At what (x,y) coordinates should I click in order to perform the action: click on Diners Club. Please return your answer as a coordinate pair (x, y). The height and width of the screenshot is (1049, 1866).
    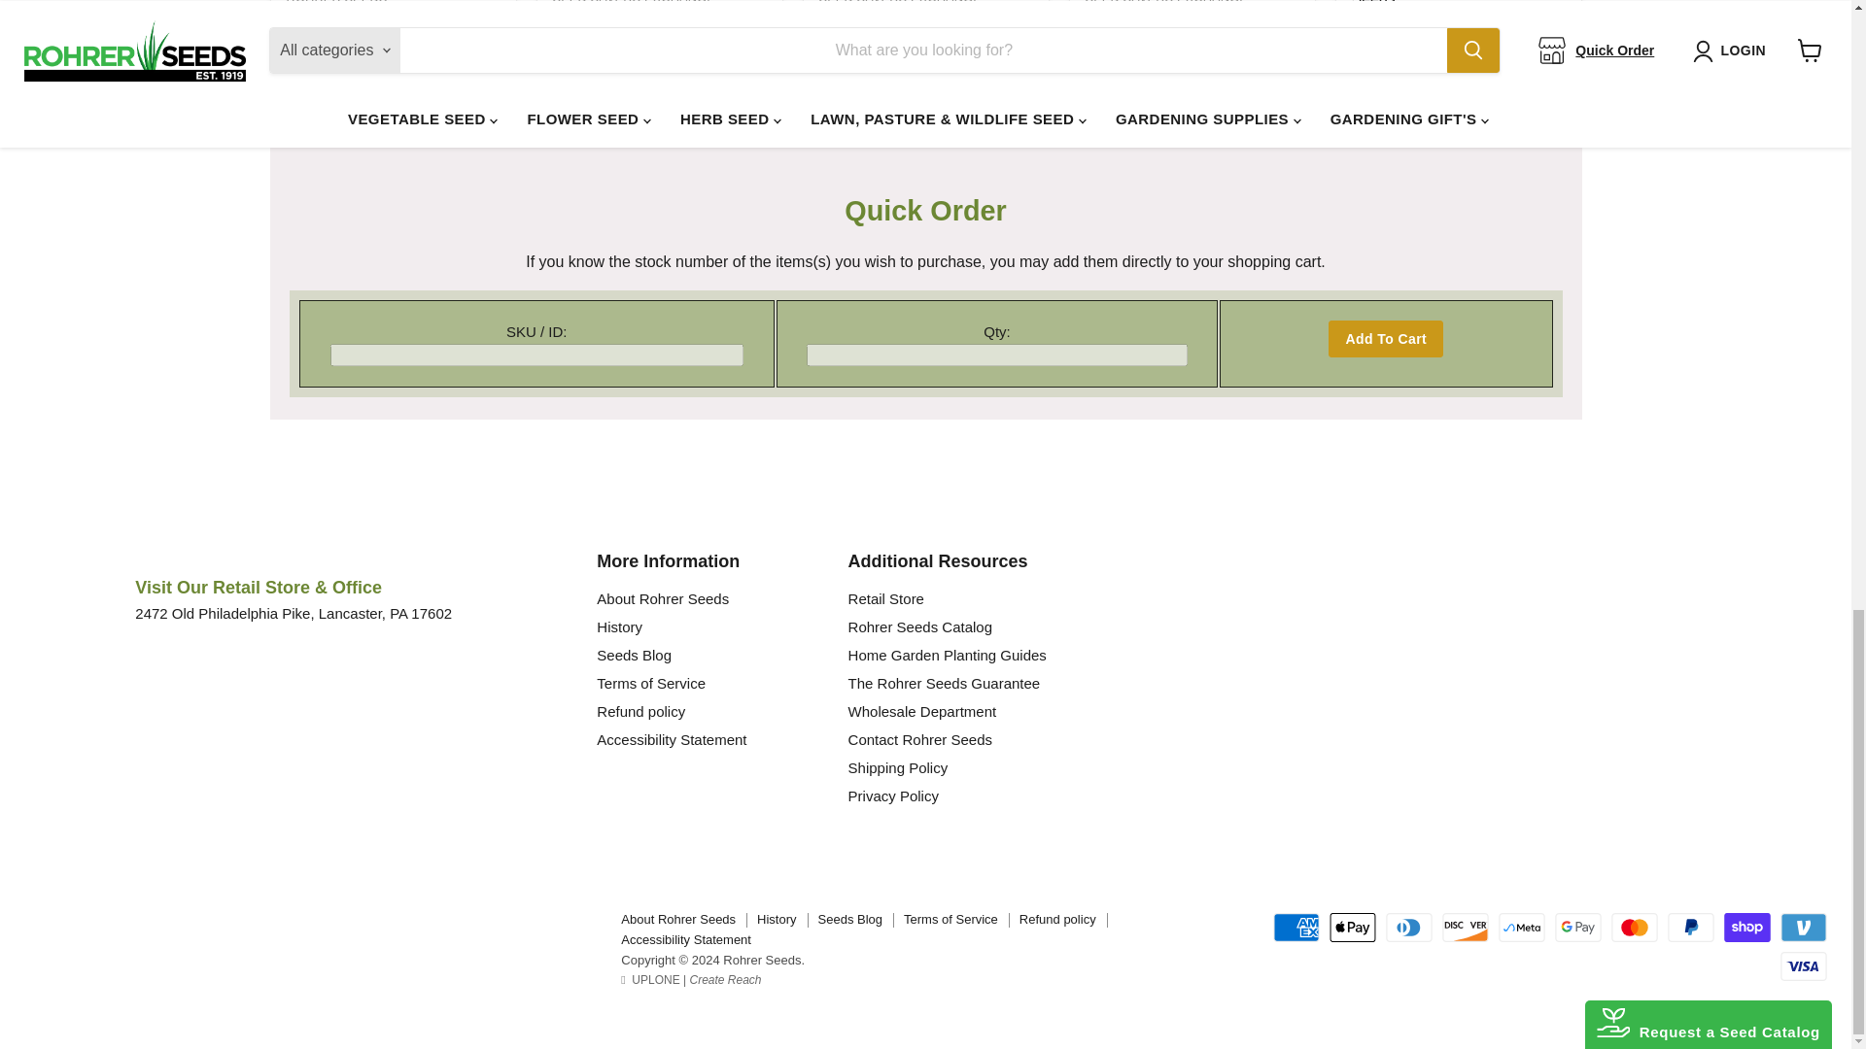
    Looking at the image, I should click on (1409, 927).